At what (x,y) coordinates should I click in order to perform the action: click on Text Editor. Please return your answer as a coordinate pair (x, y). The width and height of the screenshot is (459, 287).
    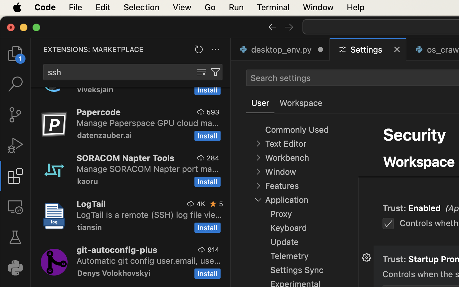
    Looking at the image, I should click on (286, 144).